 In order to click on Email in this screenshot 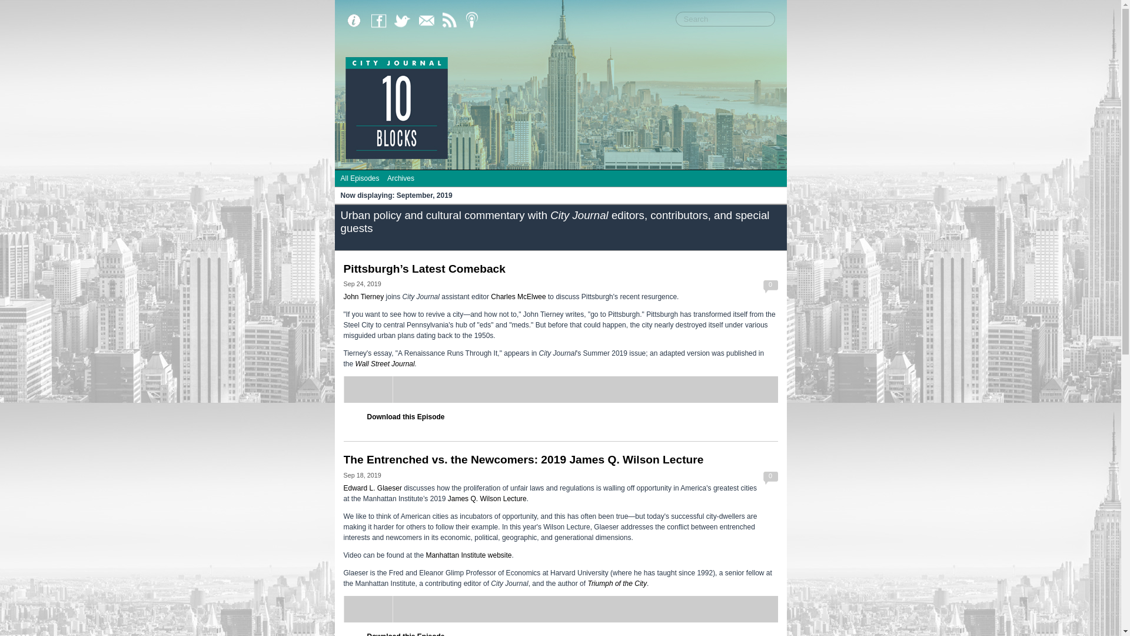, I will do `click(428, 21)`.